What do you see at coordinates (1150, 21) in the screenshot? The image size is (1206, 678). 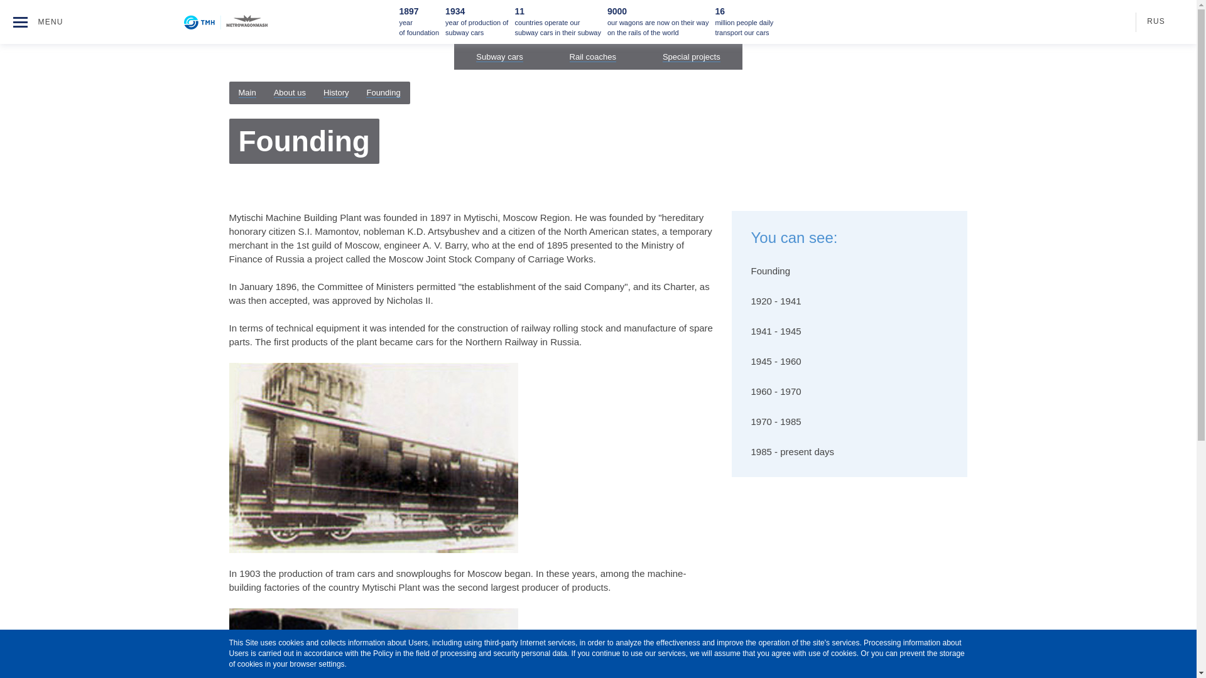 I see `RUS` at bounding box center [1150, 21].